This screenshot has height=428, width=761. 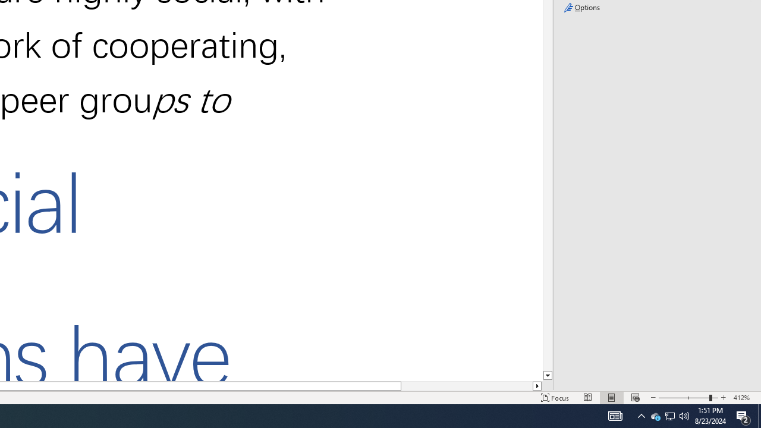 I want to click on Web Layout, so click(x=636, y=397).